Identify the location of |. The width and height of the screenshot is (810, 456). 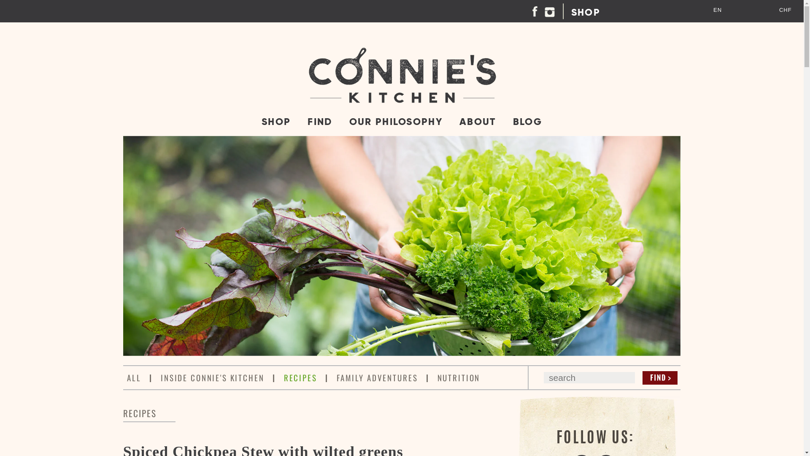
(274, 377).